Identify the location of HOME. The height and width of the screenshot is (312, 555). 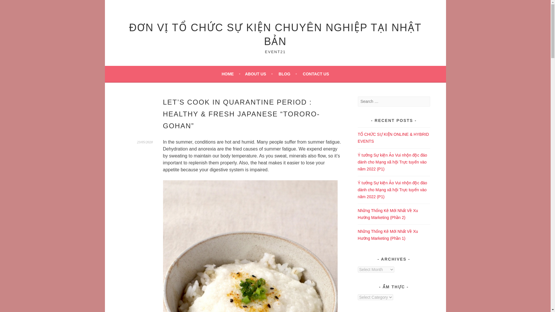
(231, 74).